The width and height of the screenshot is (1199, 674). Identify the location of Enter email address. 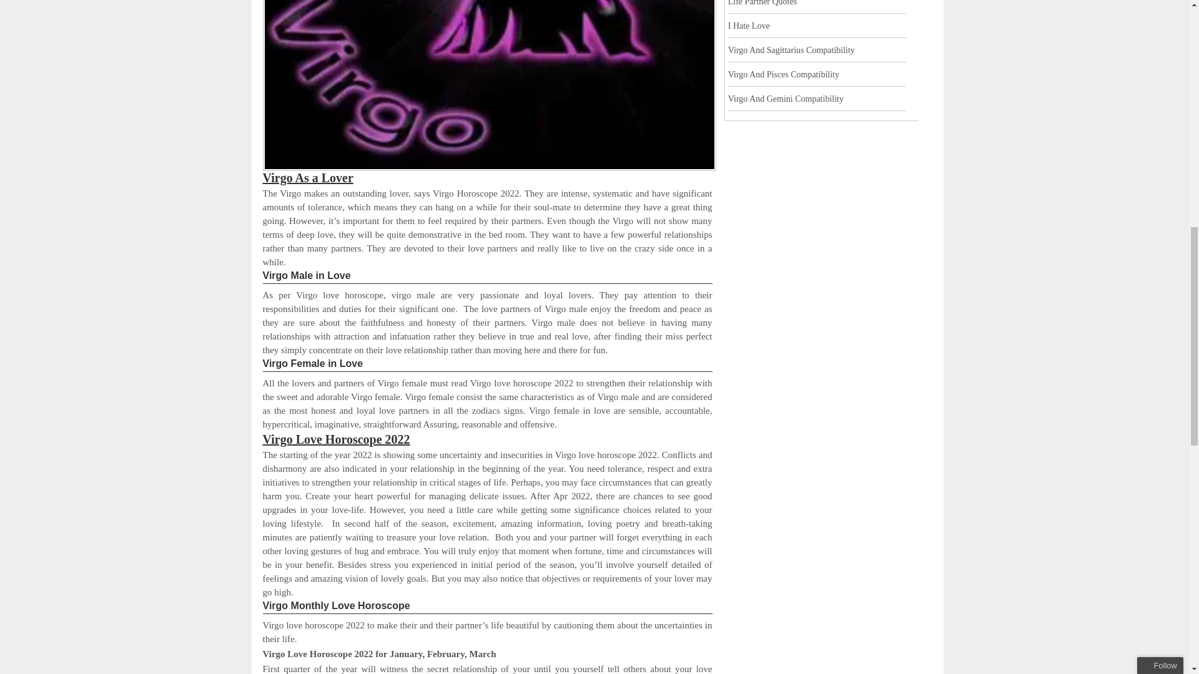
(1110, 91).